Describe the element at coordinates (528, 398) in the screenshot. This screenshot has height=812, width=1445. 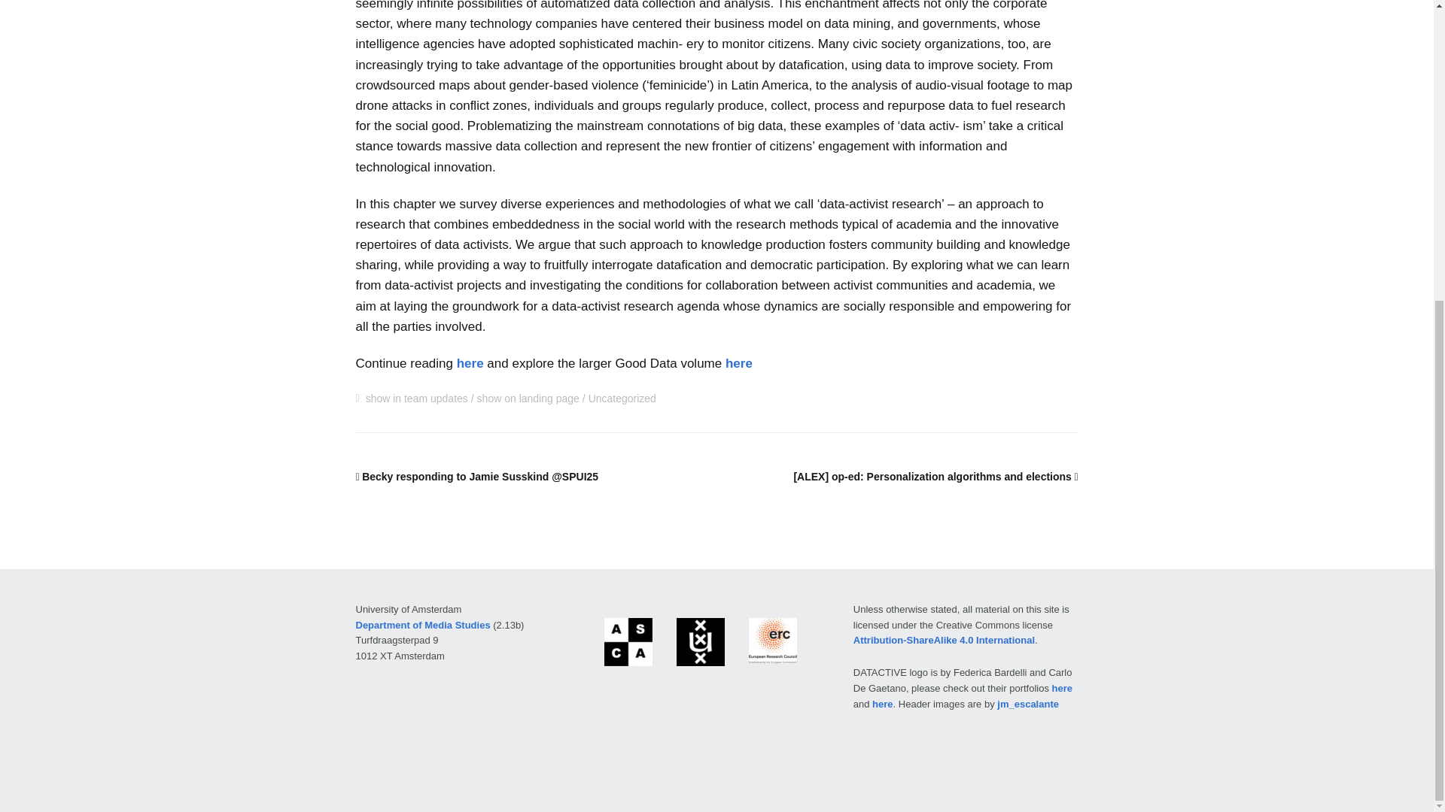
I see `show on landing page` at that location.